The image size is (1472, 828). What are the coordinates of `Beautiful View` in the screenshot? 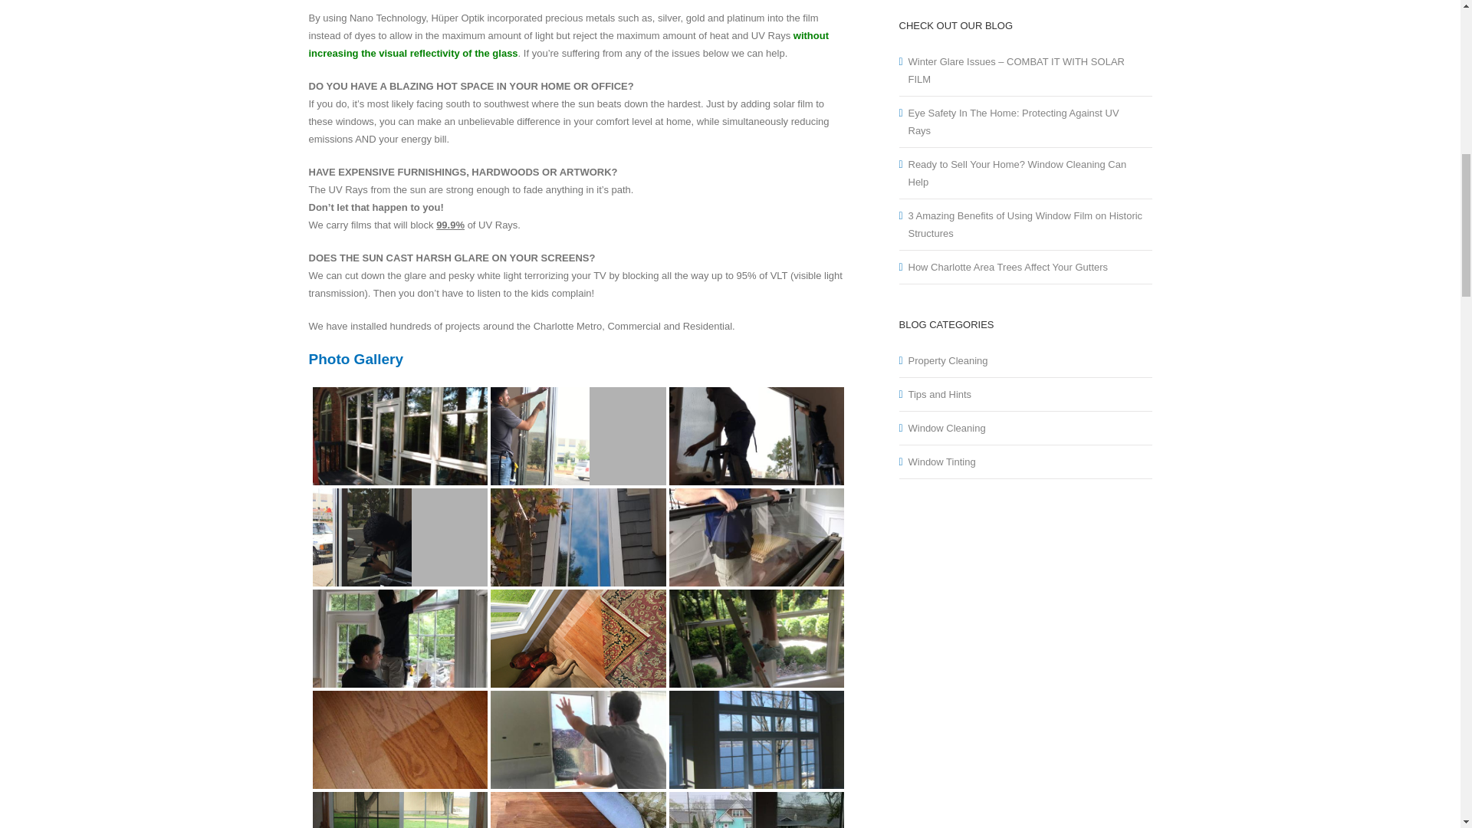 It's located at (757, 739).